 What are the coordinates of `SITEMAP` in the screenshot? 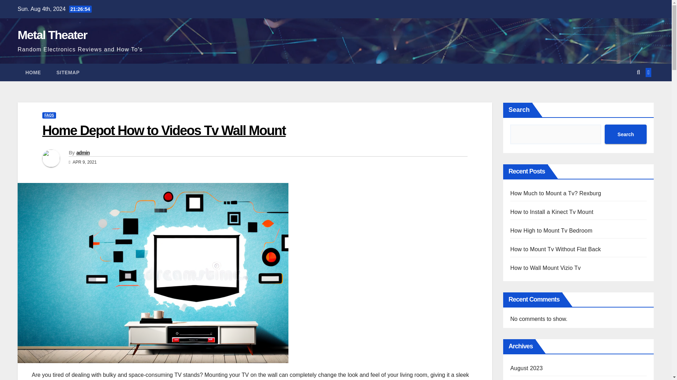 It's located at (68, 72).